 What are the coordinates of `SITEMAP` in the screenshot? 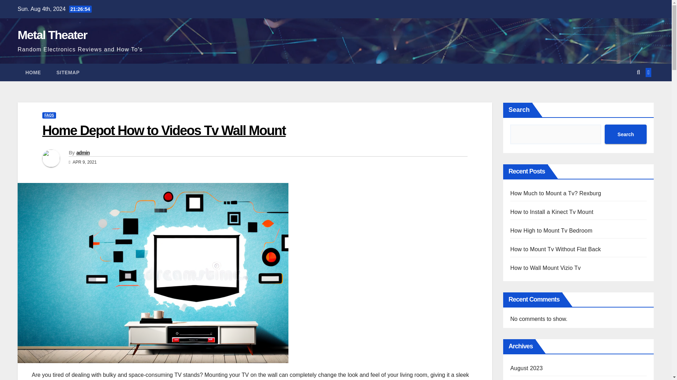 It's located at (68, 72).